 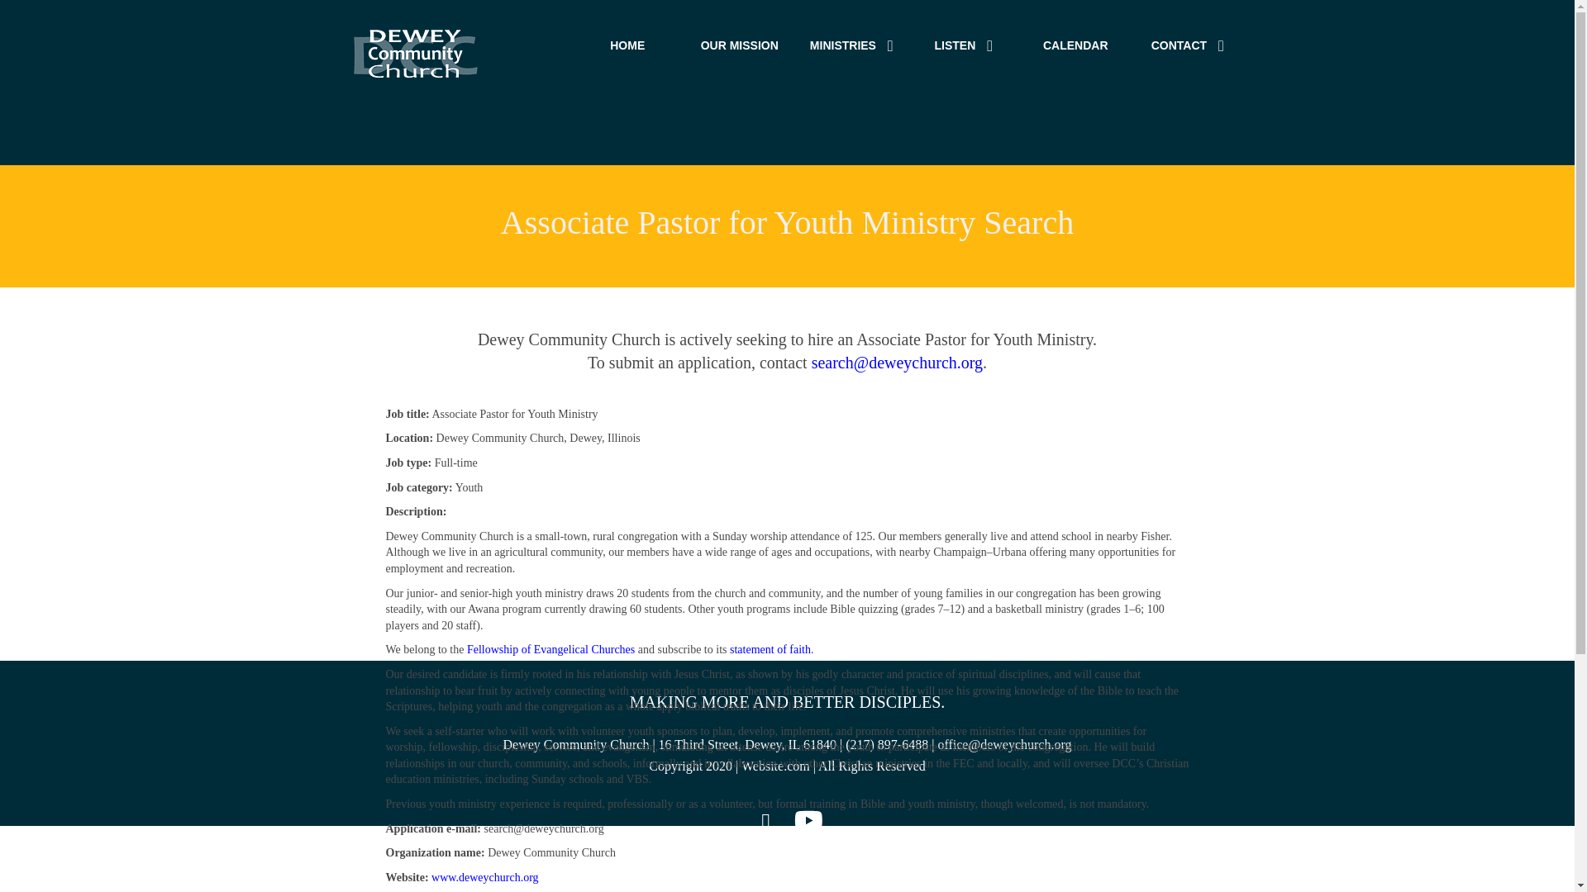 I want to click on HOME, so click(x=628, y=47).